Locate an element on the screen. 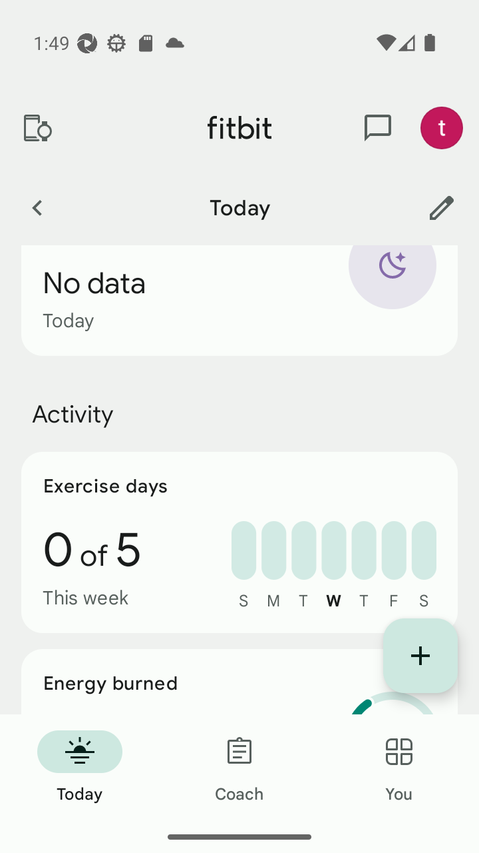 Image resolution: width=479 pixels, height=853 pixels. You is located at coordinates (399, 768).